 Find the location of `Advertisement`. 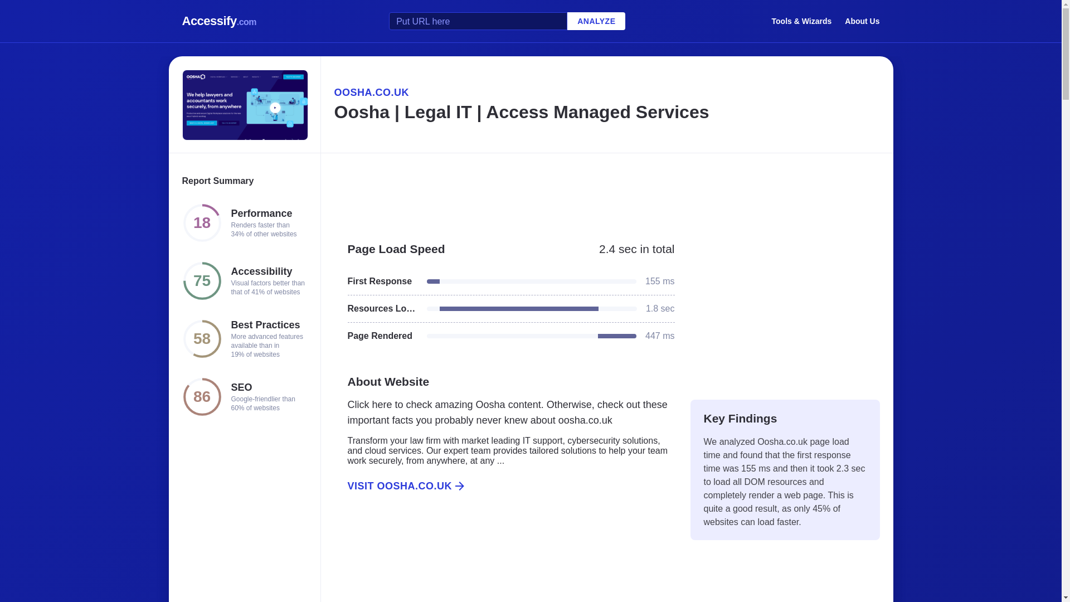

Advertisement is located at coordinates (606, 192).